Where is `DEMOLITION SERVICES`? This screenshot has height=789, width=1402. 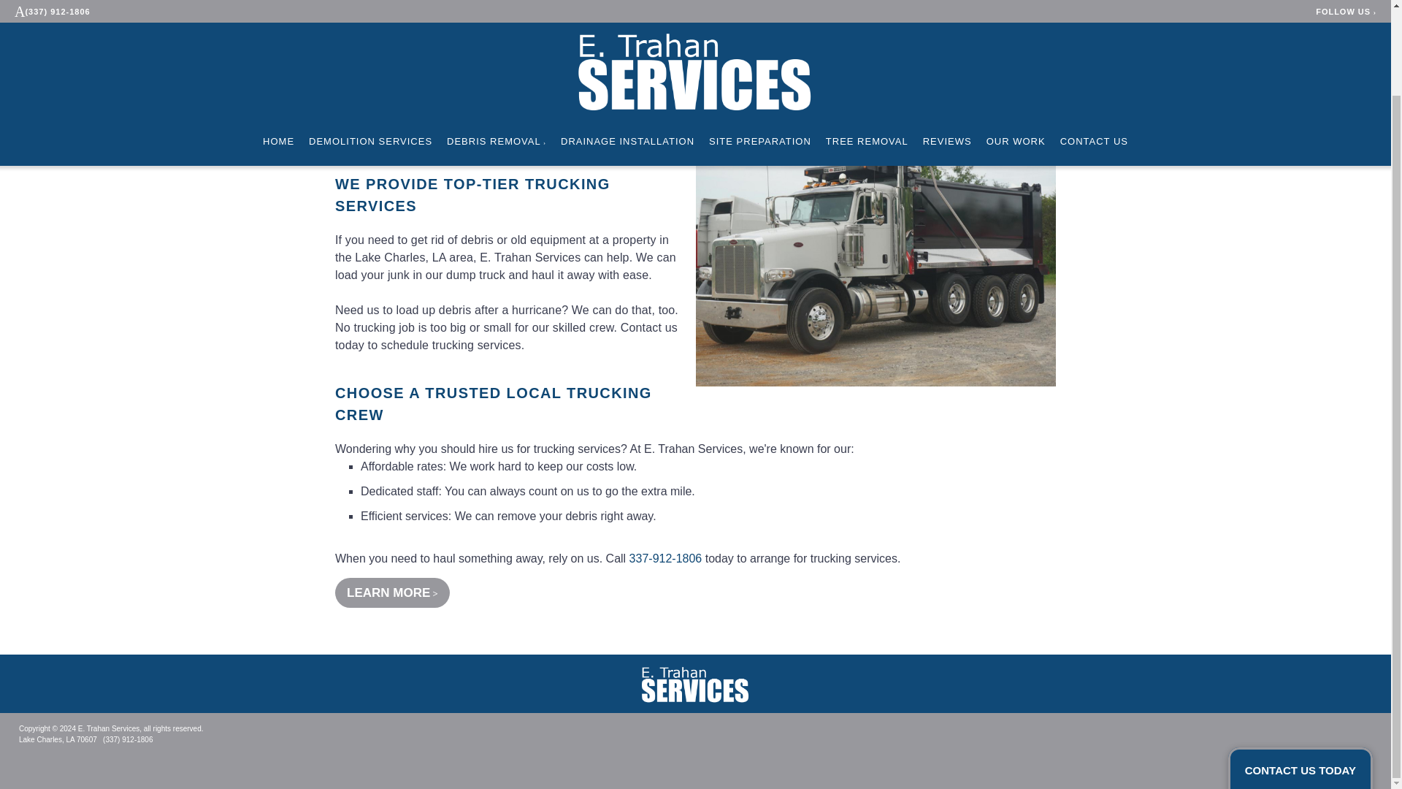 DEMOLITION SERVICES is located at coordinates (369, 44).